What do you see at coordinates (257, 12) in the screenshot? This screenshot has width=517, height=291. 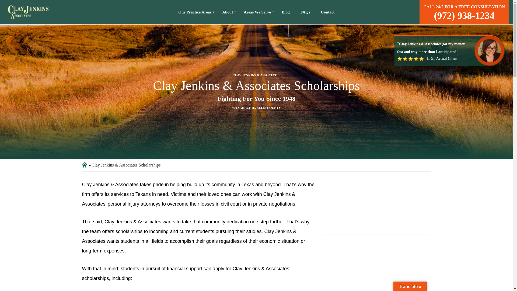 I see `Areas We Serve` at bounding box center [257, 12].